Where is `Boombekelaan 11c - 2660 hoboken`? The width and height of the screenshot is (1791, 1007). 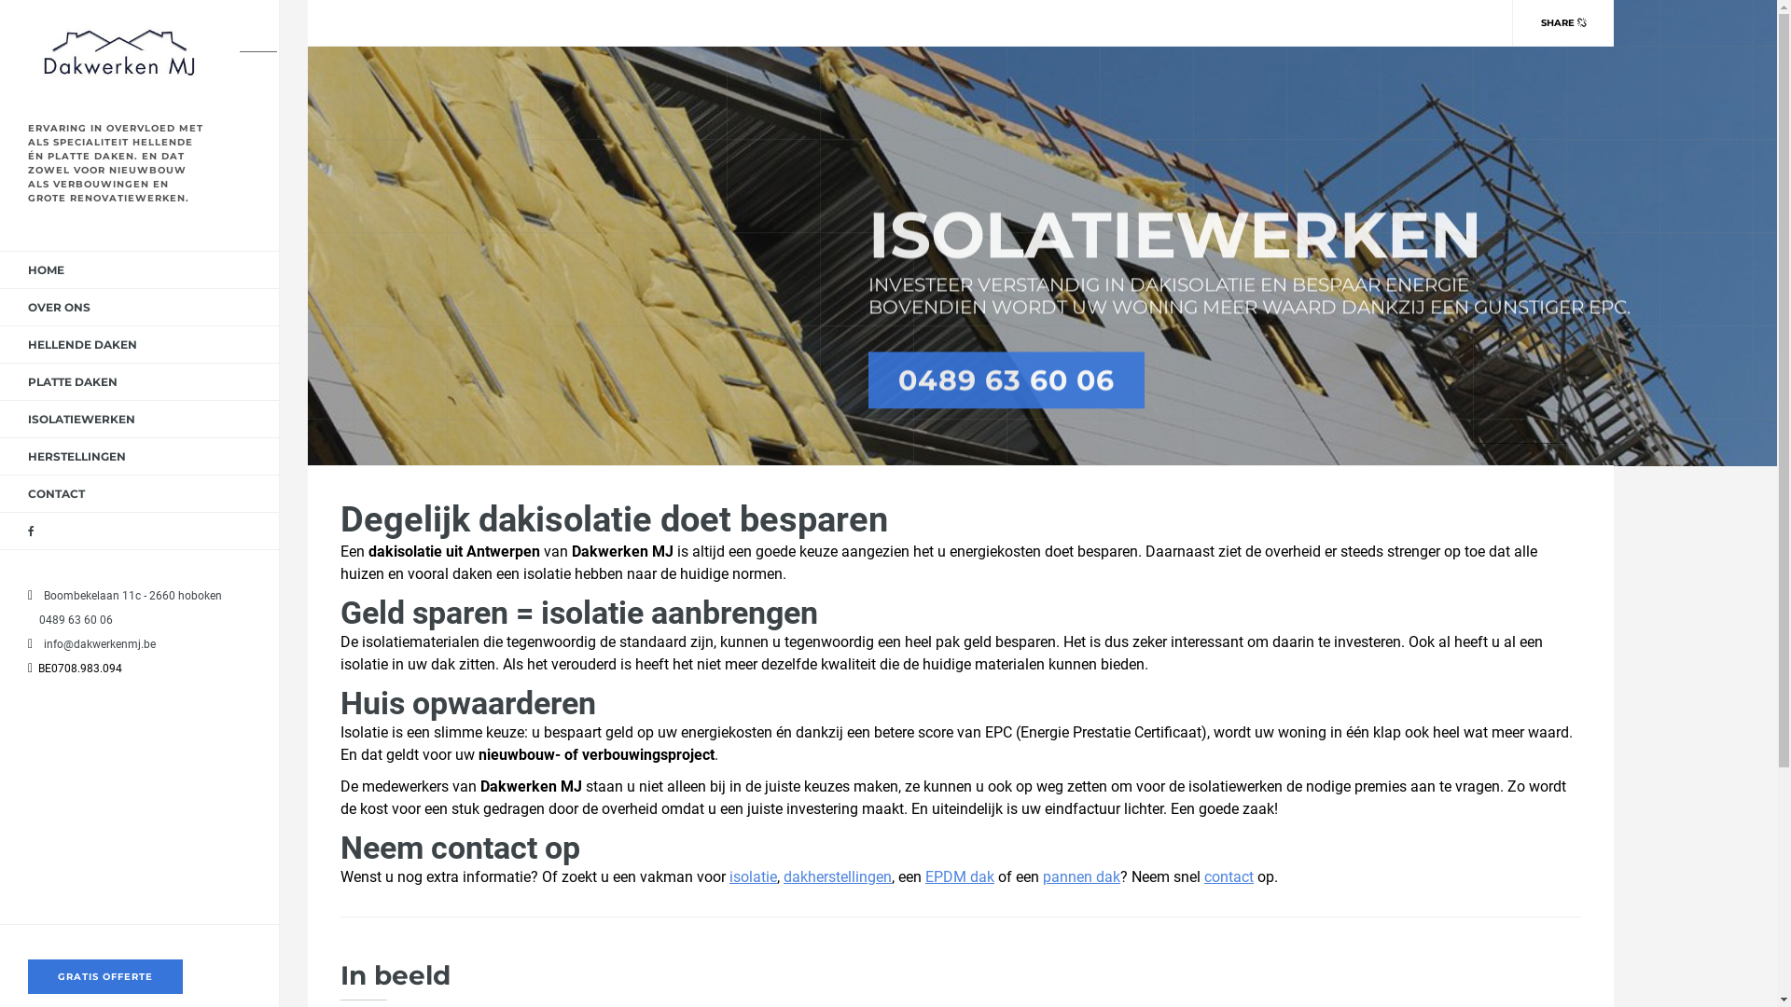 Boombekelaan 11c - 2660 hoboken is located at coordinates (129, 596).